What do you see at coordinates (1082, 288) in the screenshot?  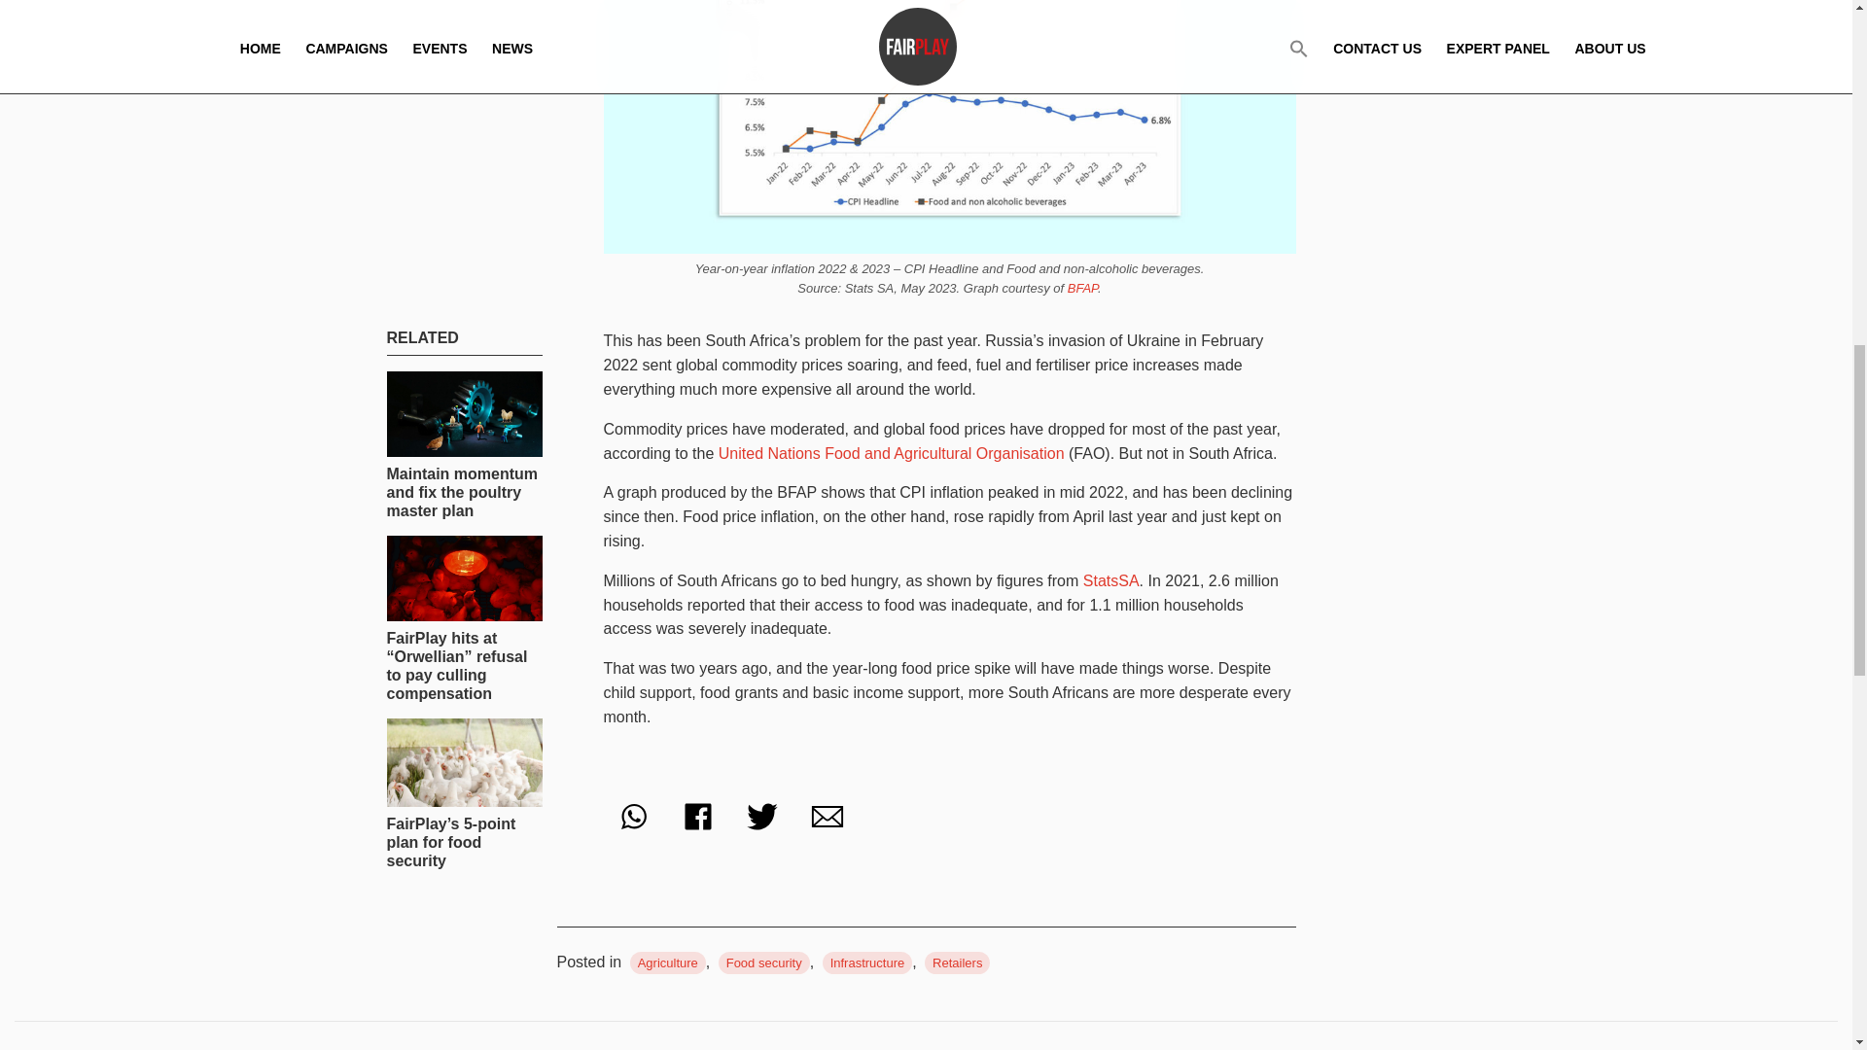 I see `BFAP` at bounding box center [1082, 288].